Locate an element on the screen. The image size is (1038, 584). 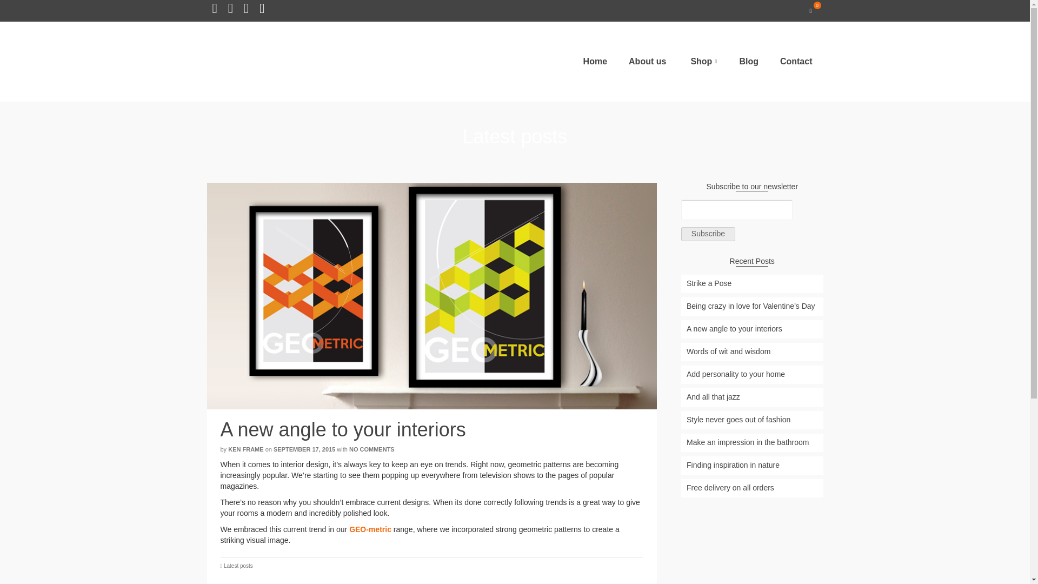
Style never goes out of fashion is located at coordinates (751, 420).